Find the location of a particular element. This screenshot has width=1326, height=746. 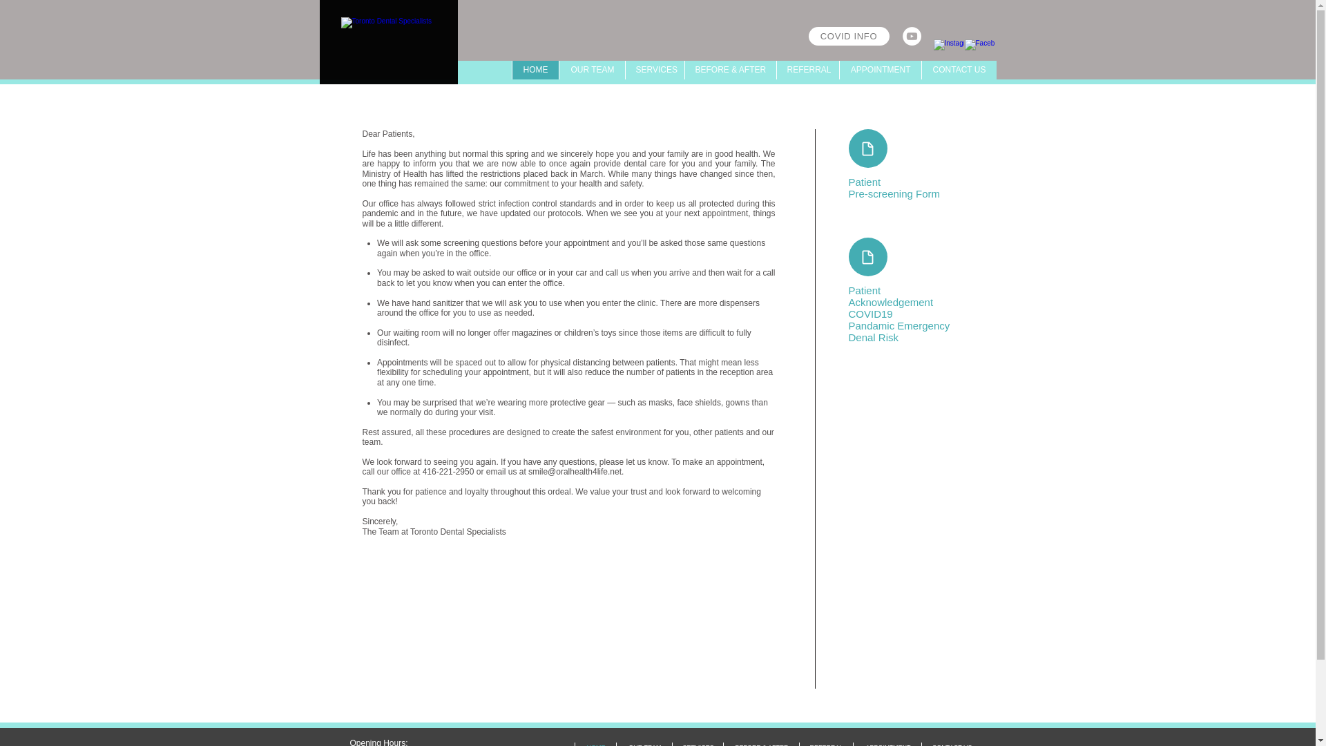

REFERRAL is located at coordinates (807, 69).